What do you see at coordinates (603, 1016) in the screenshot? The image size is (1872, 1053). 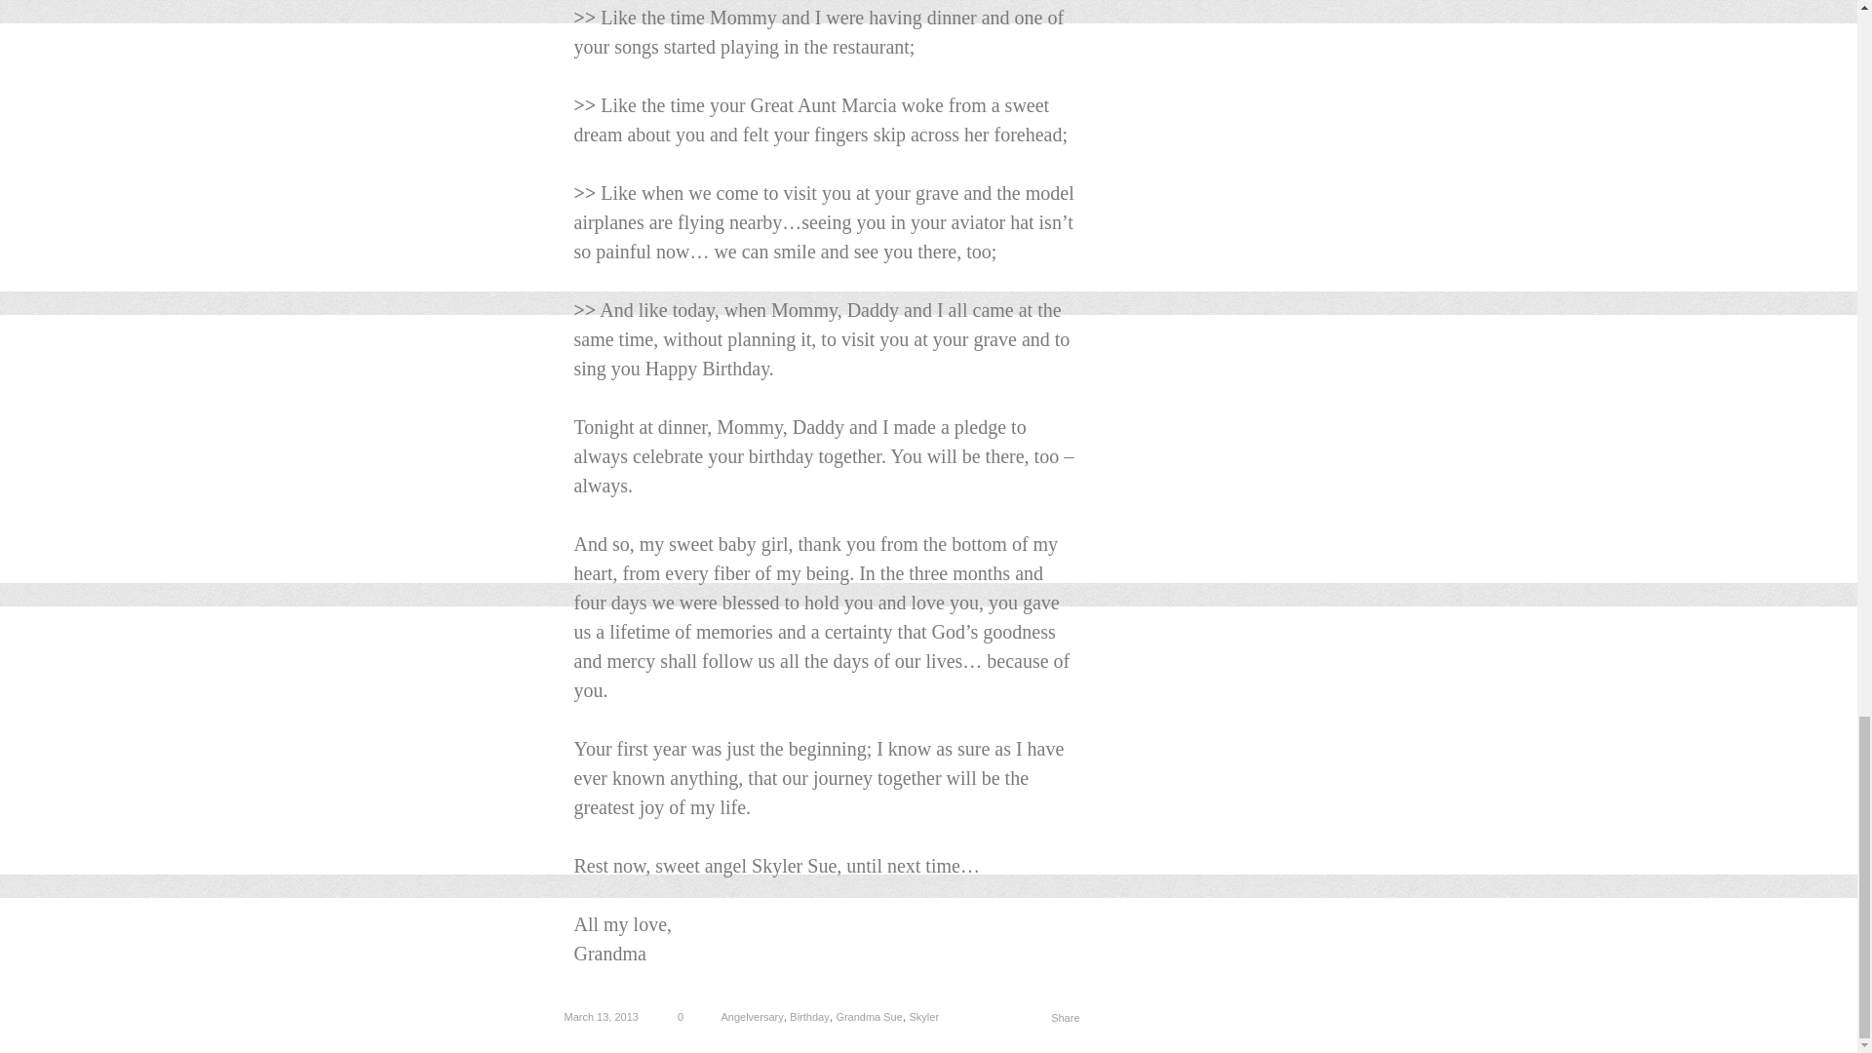 I see `March 13, 2013` at bounding box center [603, 1016].